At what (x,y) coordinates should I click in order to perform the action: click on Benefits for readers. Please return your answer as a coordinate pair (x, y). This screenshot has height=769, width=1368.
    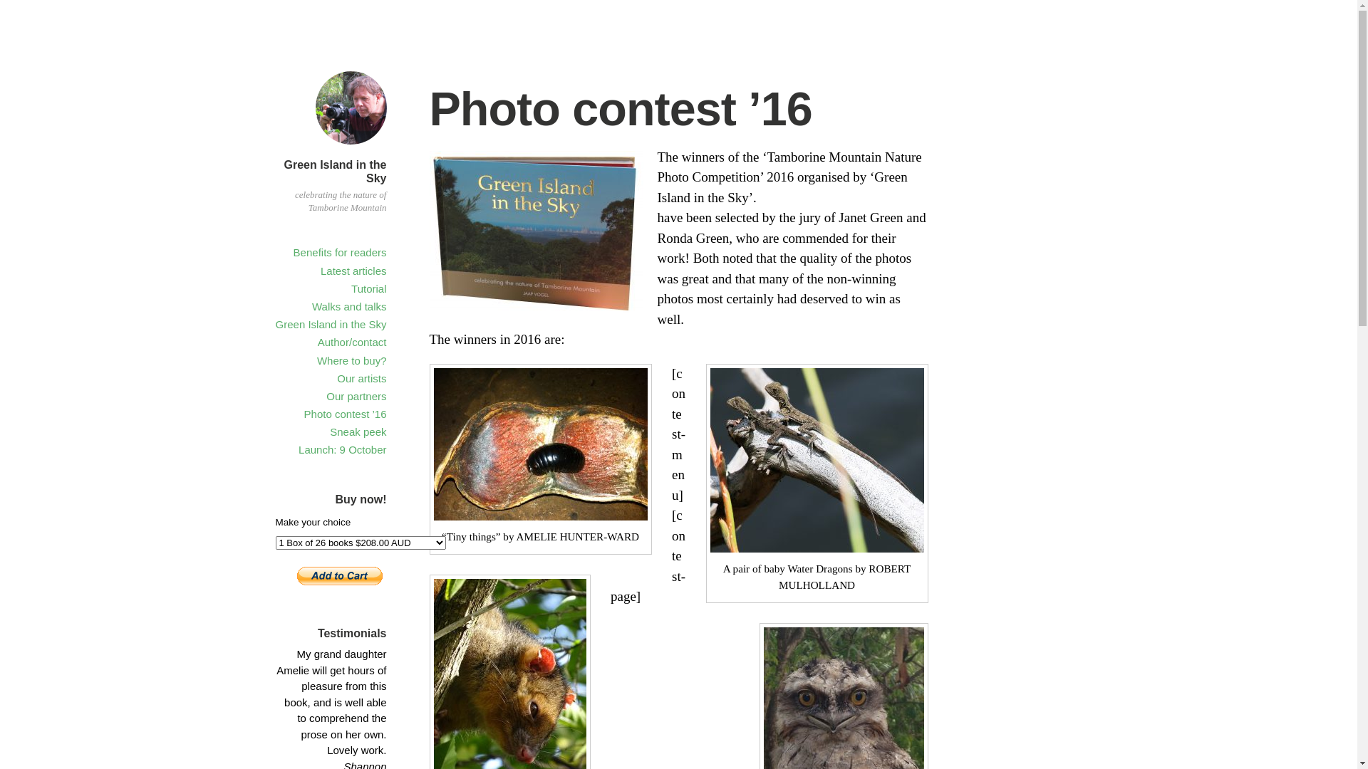
    Looking at the image, I should click on (341, 252).